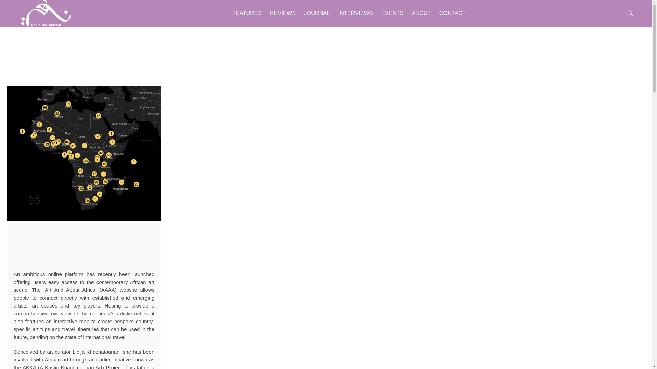 The width and height of the screenshot is (657, 369). What do you see at coordinates (392, 13) in the screenshot?
I see `EVENTS` at bounding box center [392, 13].